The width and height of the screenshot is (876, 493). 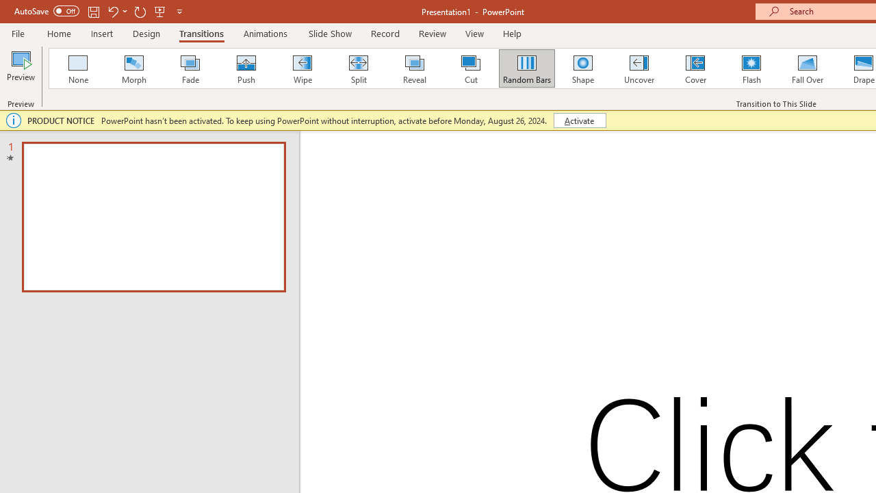 I want to click on Uncover, so click(x=639, y=68).